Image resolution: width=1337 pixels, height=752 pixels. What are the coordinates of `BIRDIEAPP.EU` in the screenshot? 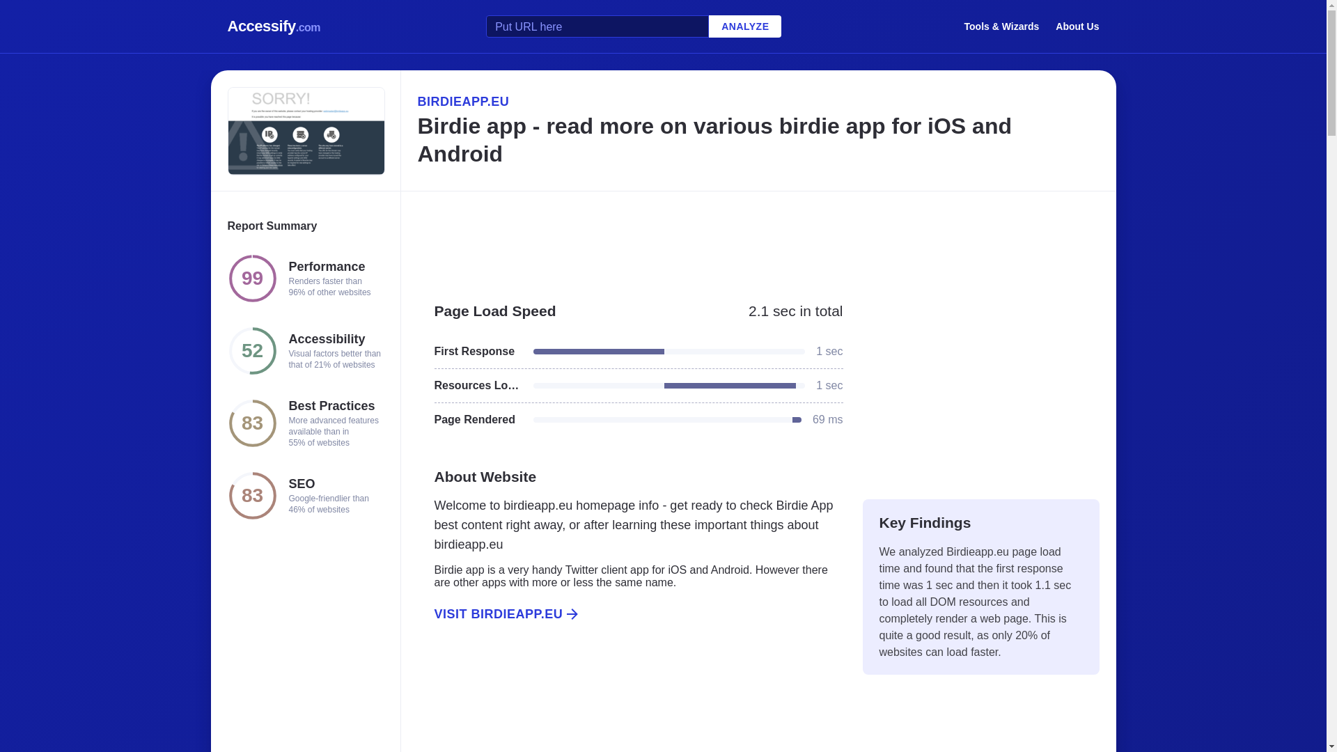 It's located at (758, 101).